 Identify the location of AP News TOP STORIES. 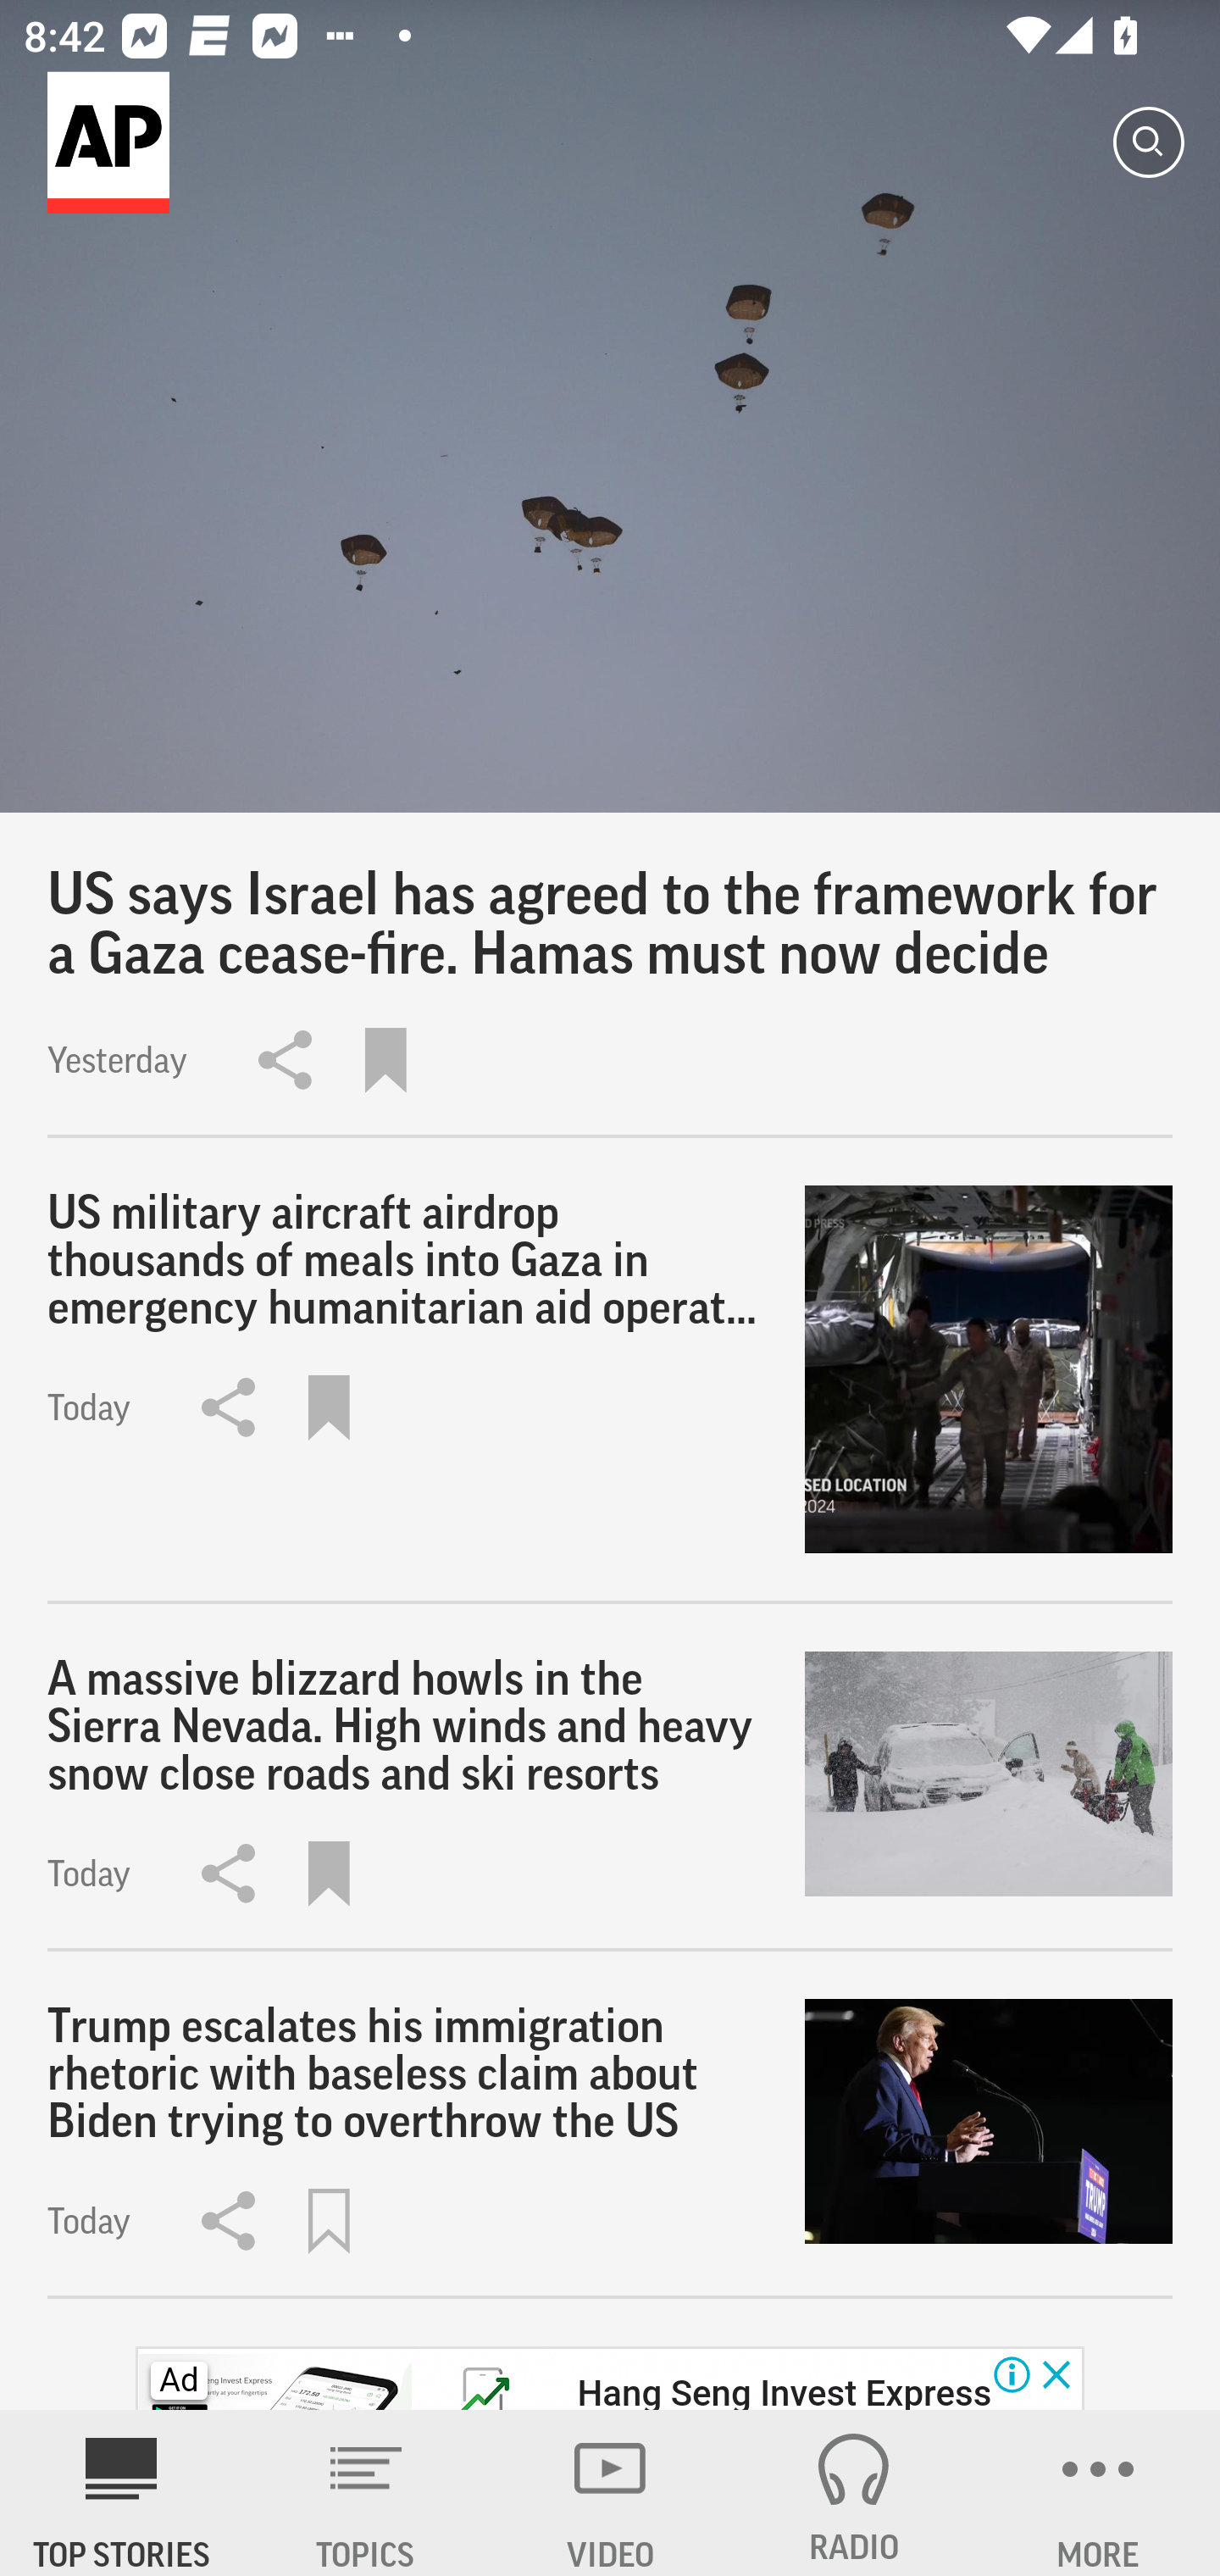
(122, 2493).